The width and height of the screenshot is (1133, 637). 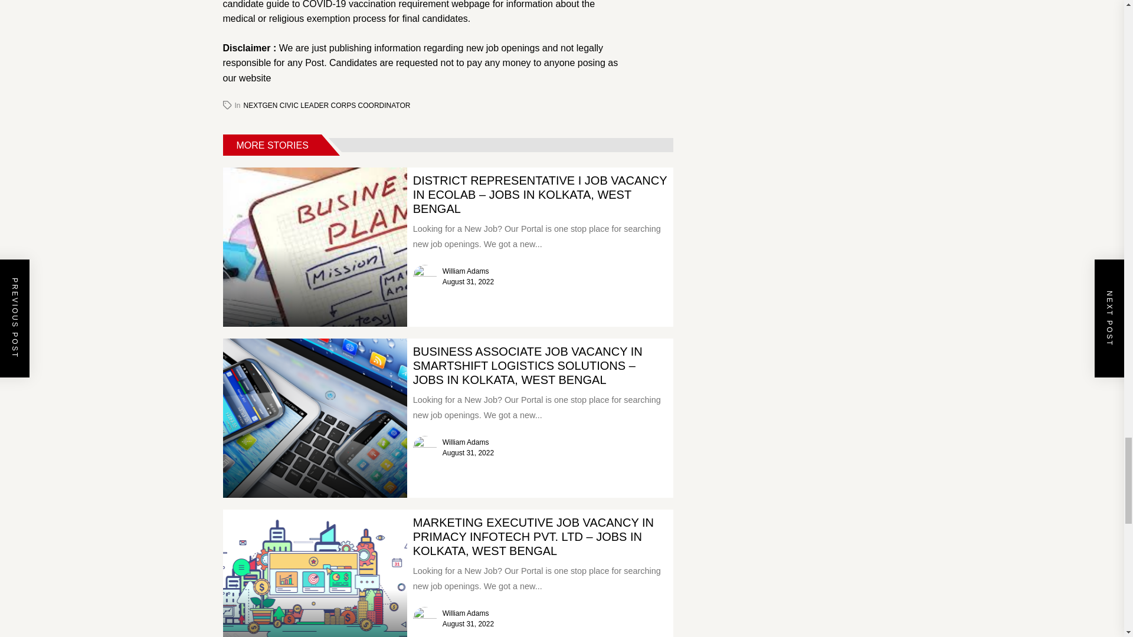 What do you see at coordinates (469, 282) in the screenshot?
I see `August 31, 2022` at bounding box center [469, 282].